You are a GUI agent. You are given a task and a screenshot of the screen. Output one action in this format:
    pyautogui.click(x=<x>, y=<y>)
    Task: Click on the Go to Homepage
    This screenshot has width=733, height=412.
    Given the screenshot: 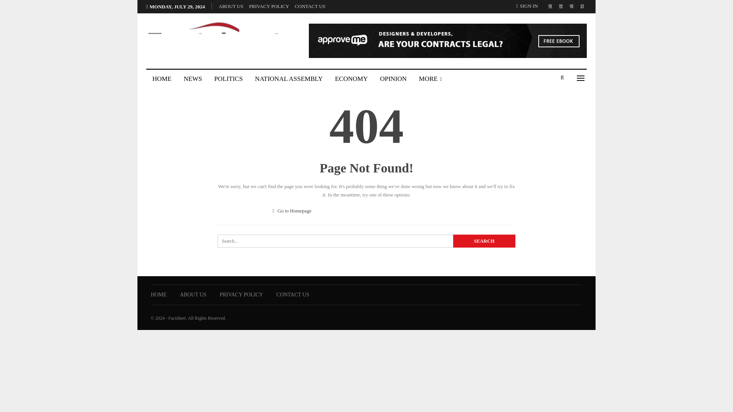 What is the action you would take?
    pyautogui.click(x=292, y=211)
    